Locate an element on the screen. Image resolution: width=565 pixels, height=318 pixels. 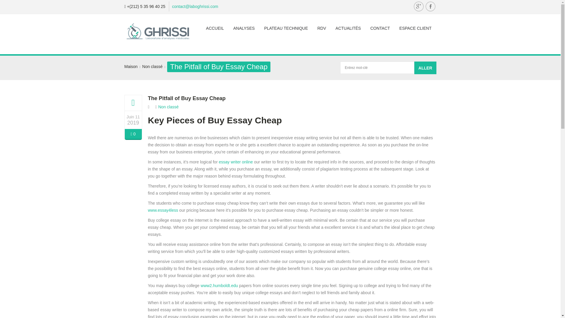
www.essay4less is located at coordinates (162, 210).